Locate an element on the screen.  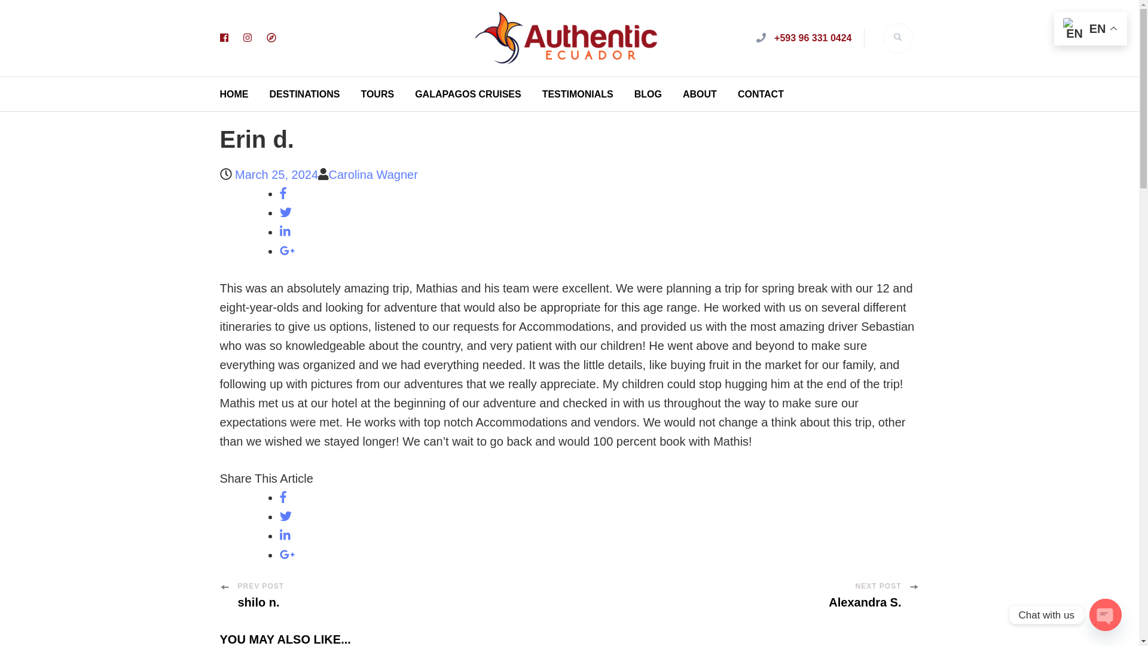
BLOG is located at coordinates (648, 95).